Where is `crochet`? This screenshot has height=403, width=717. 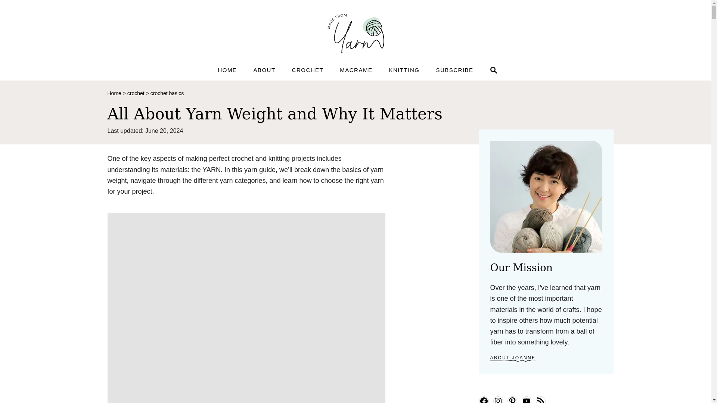
crochet is located at coordinates (264, 70).